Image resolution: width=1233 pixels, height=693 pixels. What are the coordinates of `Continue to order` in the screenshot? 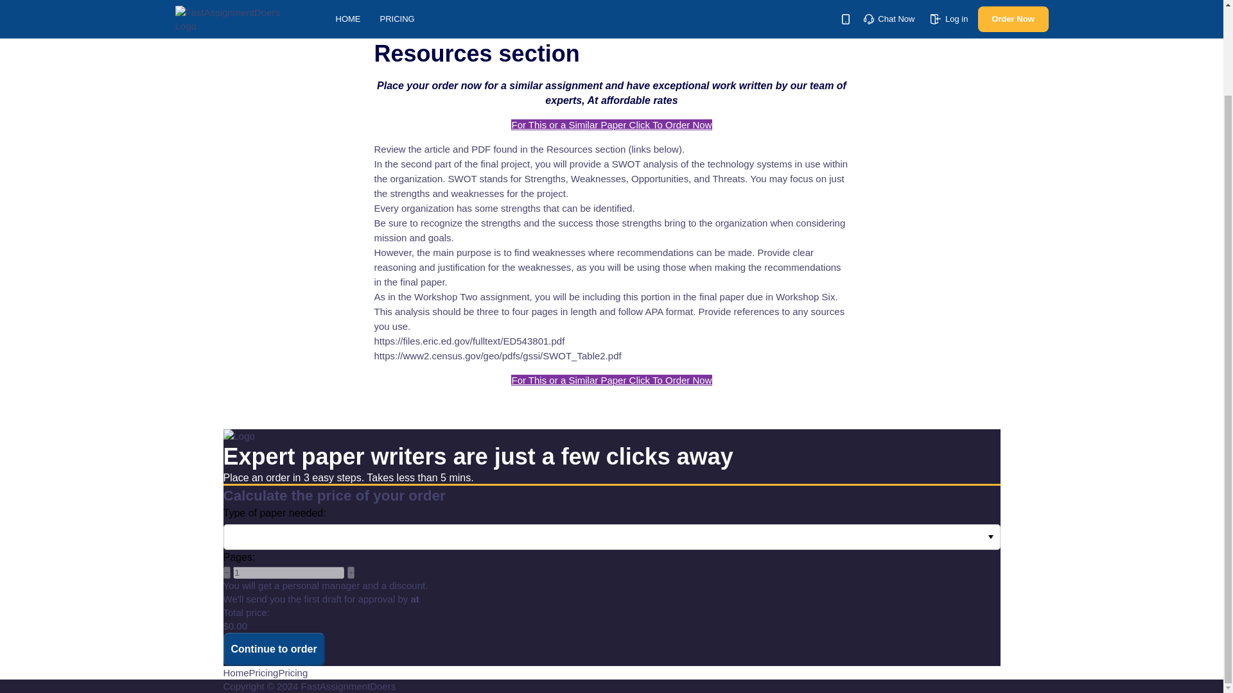 It's located at (274, 649).